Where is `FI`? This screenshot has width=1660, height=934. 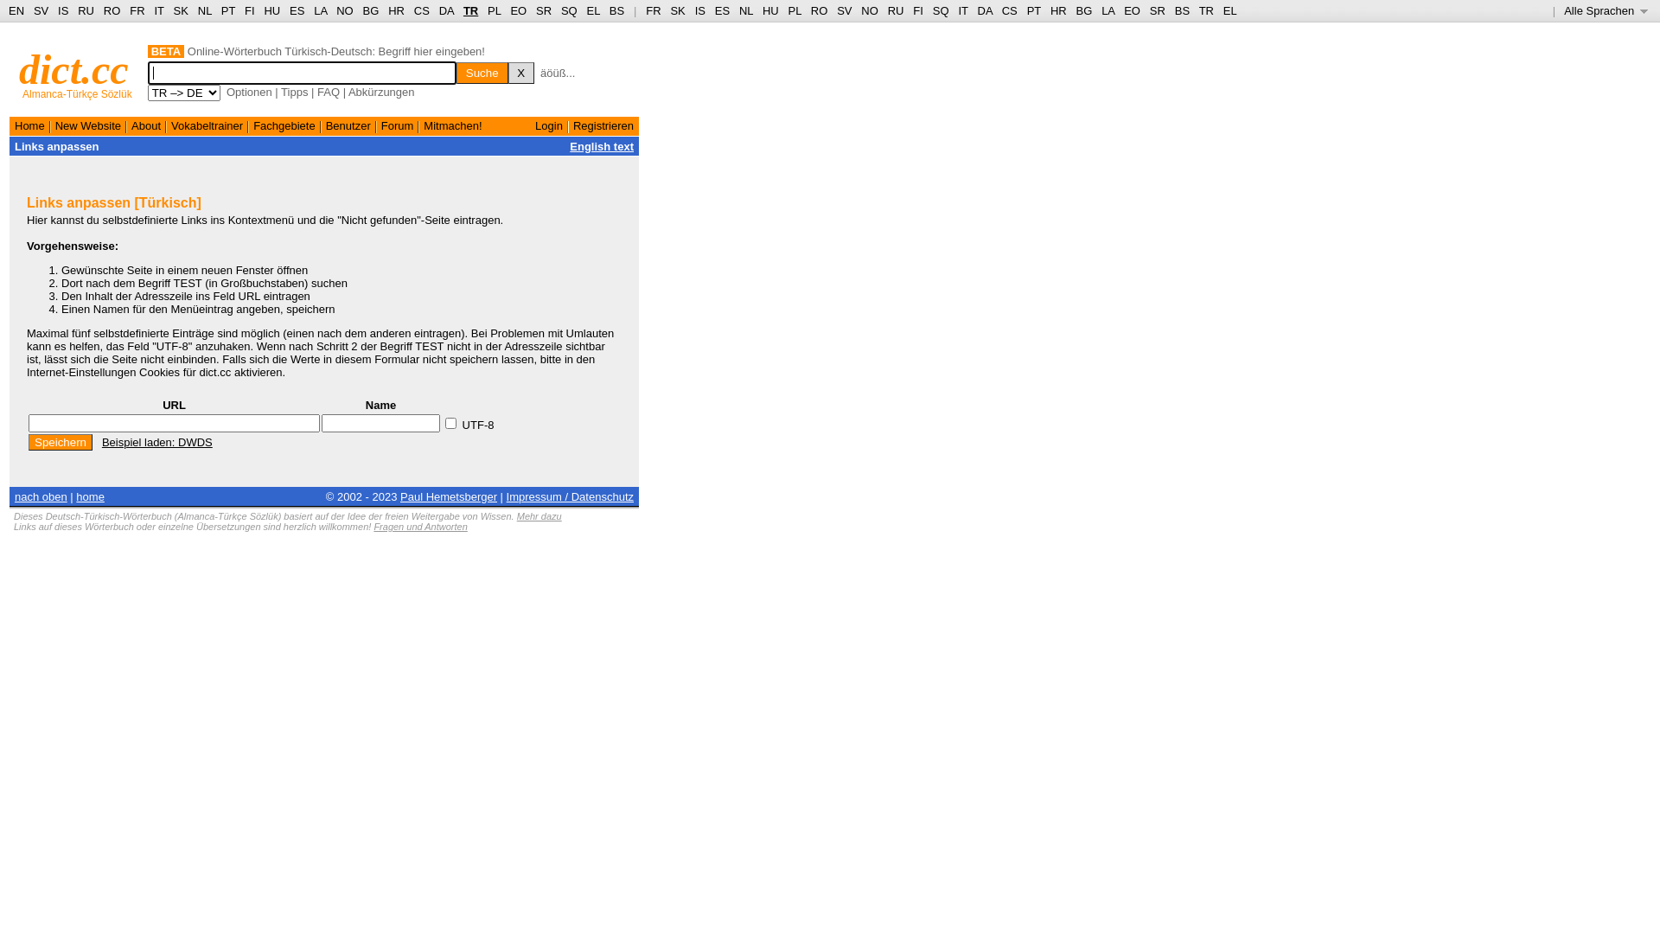 FI is located at coordinates (250, 10).